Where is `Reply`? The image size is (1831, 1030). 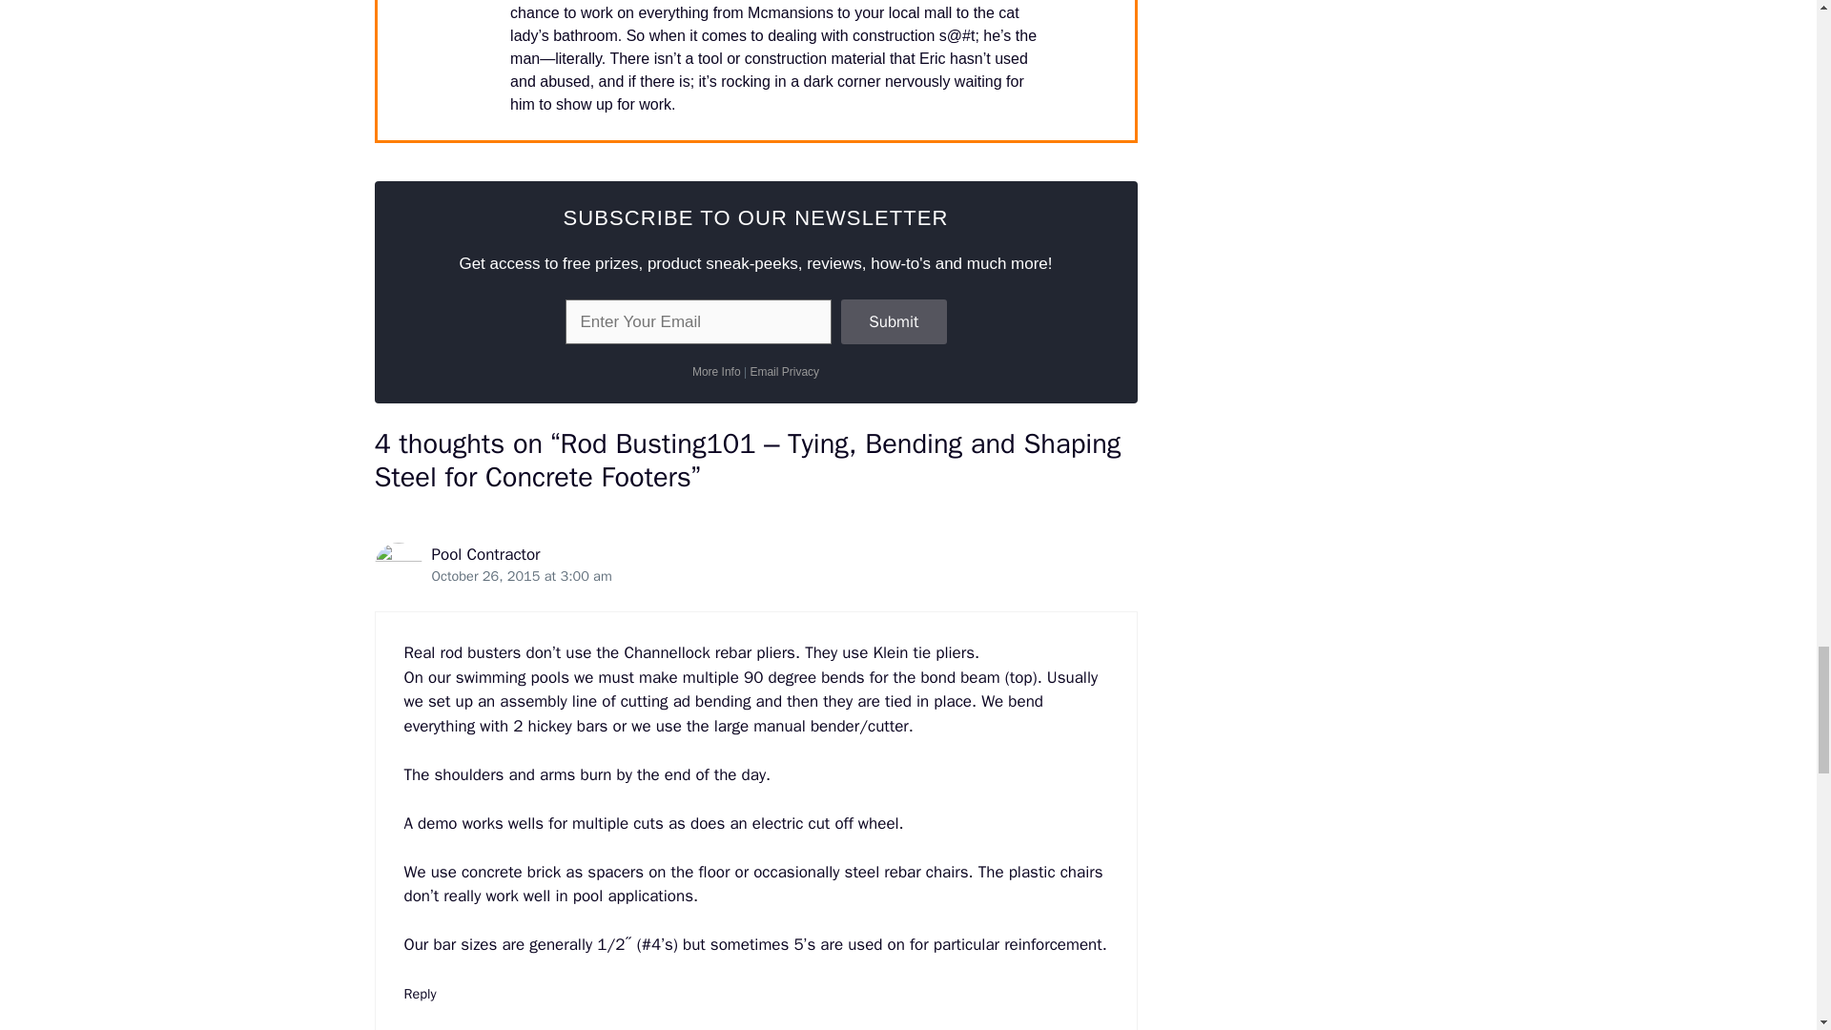 Reply is located at coordinates (421, 993).